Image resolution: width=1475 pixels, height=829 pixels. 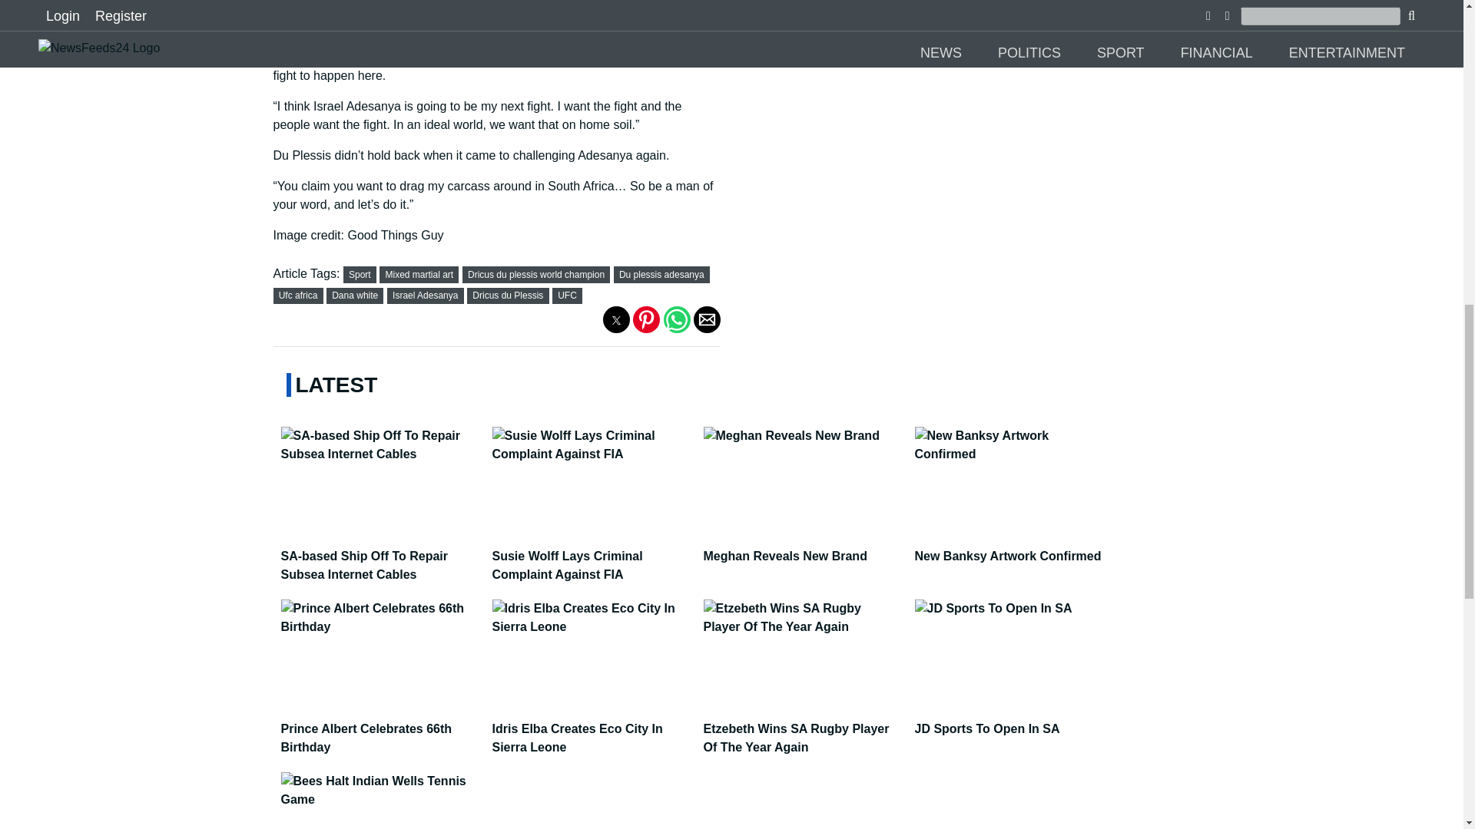 I want to click on Dricus du Plessis, so click(x=507, y=296).